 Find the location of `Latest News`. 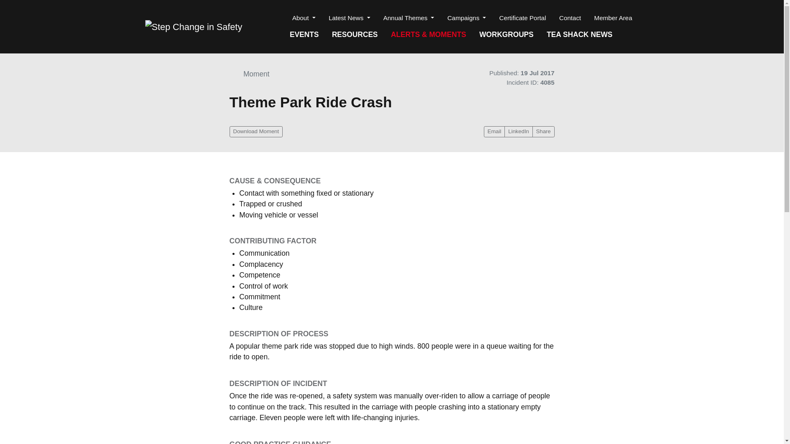

Latest News is located at coordinates (349, 17).